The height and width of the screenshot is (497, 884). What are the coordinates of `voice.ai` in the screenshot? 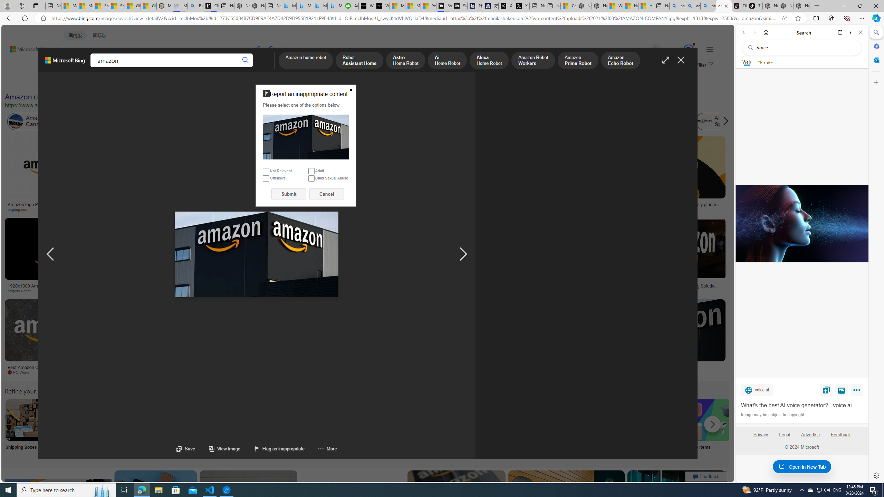 It's located at (757, 390).